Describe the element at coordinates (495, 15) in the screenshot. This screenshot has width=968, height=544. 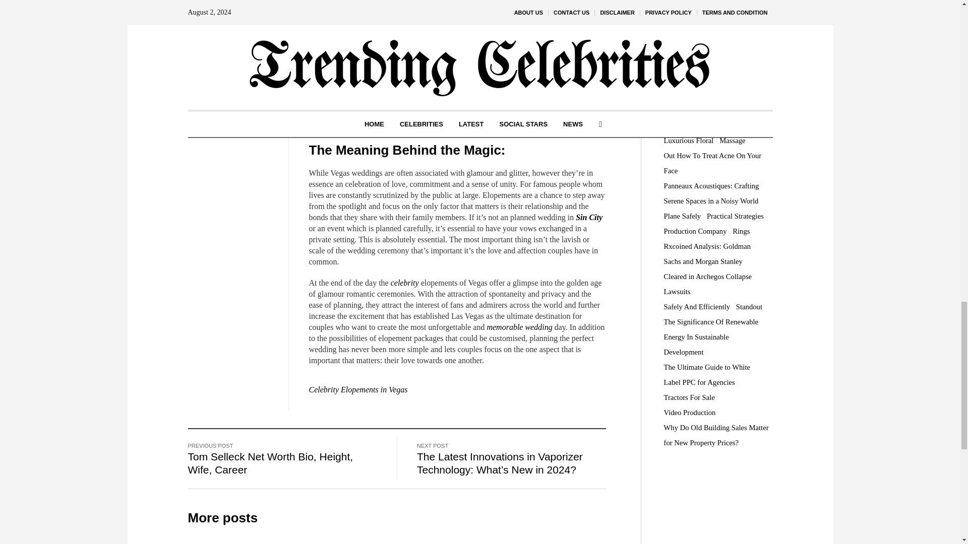
I see `elopement package in Vegas` at that location.